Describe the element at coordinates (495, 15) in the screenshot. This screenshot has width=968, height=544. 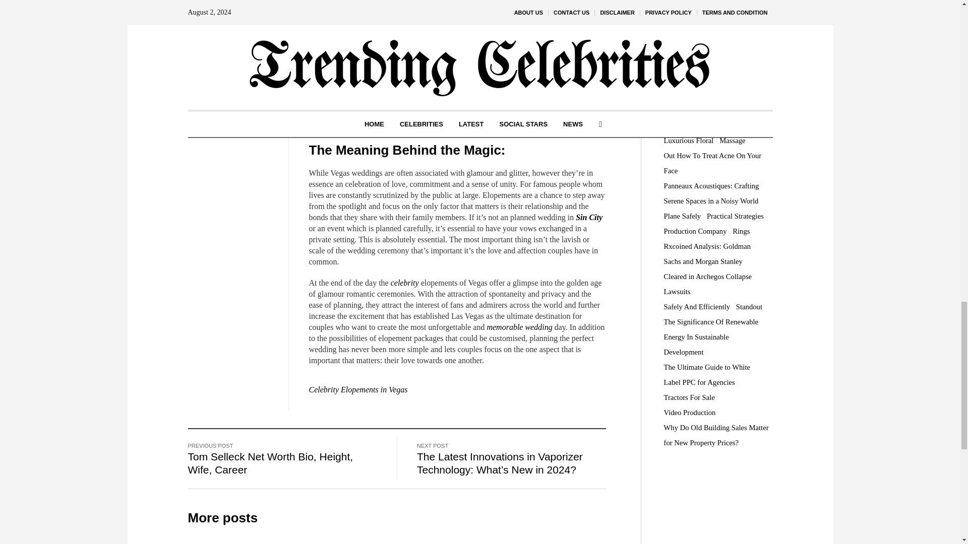
I see `elopement package in Vegas` at that location.